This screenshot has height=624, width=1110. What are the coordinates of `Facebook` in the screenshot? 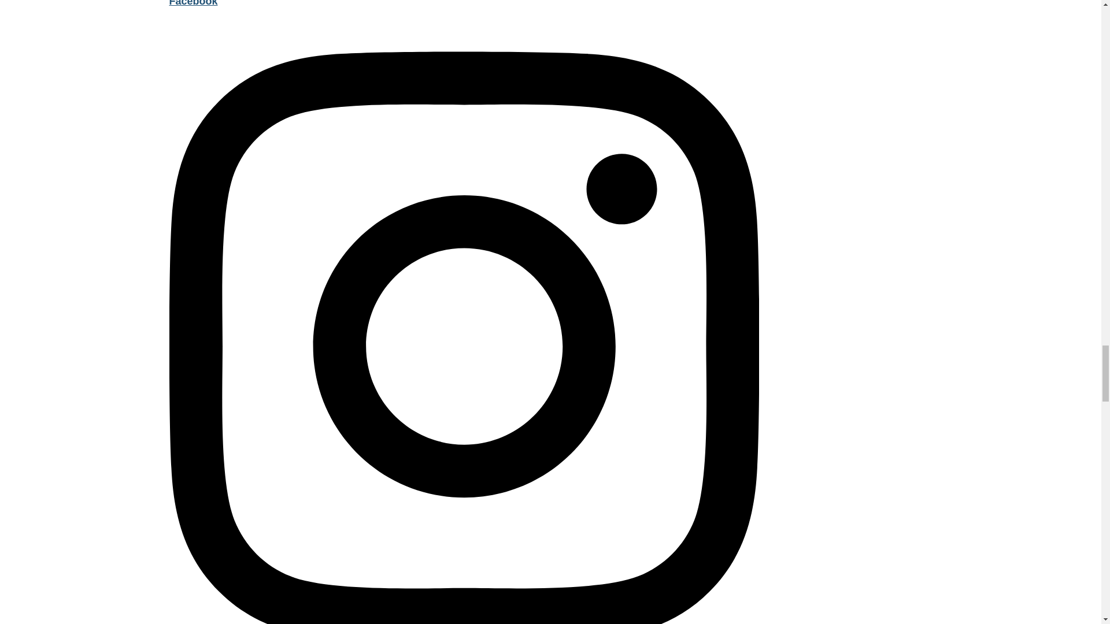 It's located at (463, 3).